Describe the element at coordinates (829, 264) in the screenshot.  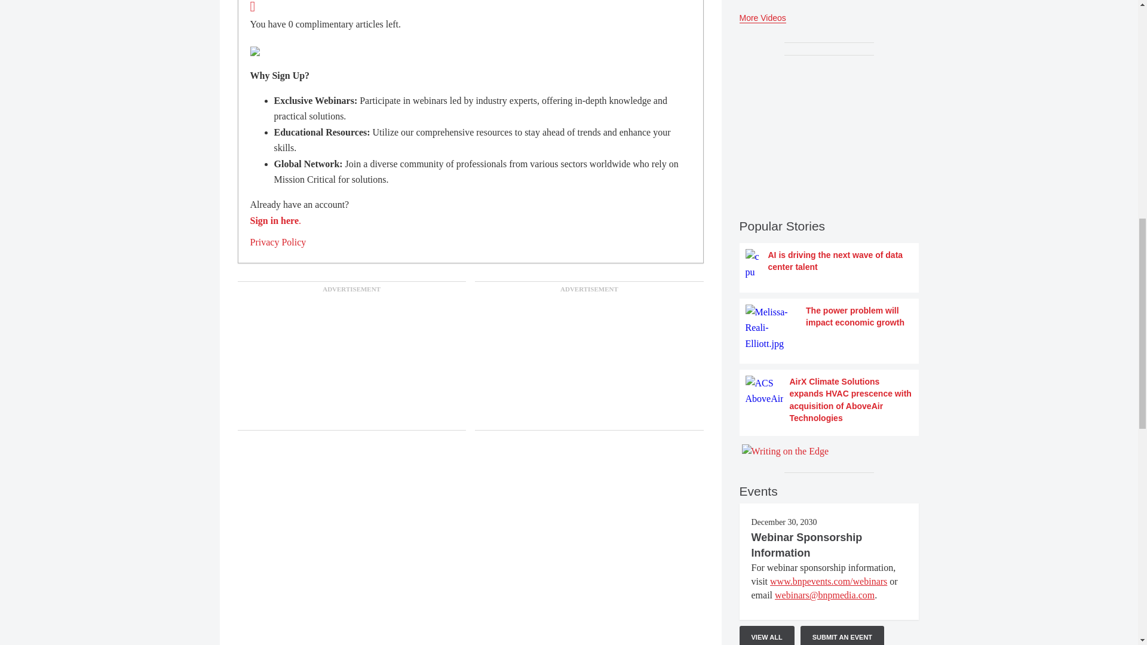
I see `AI is driving the next wave of data center talent` at that location.